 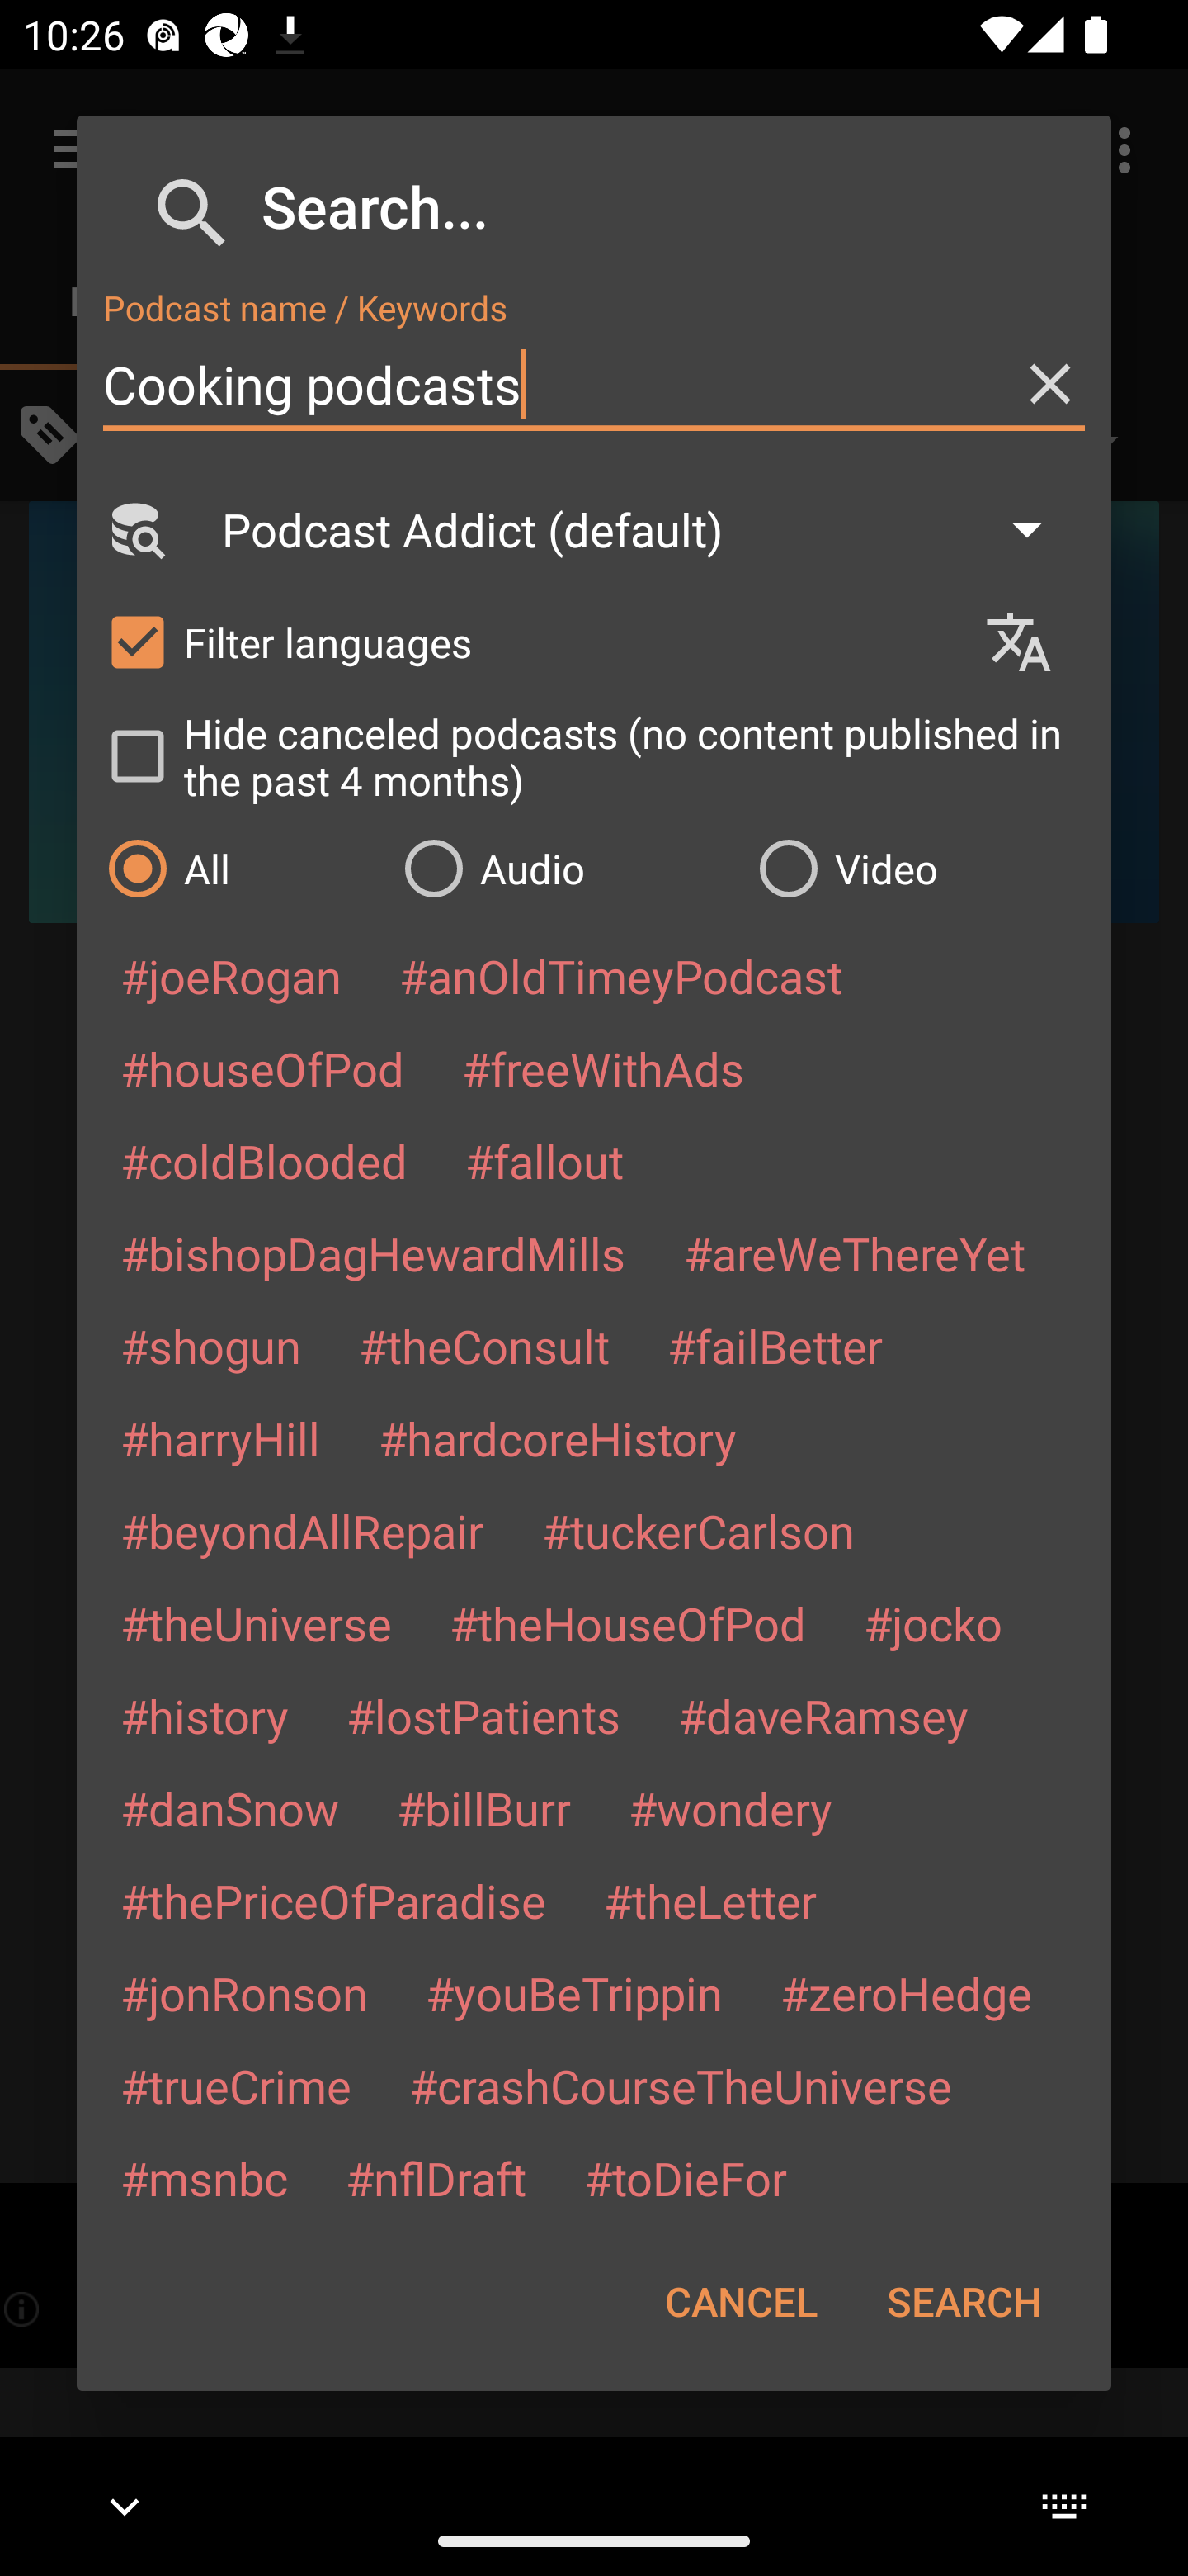 What do you see at coordinates (203, 2177) in the screenshot?
I see `#msnbc` at bounding box center [203, 2177].